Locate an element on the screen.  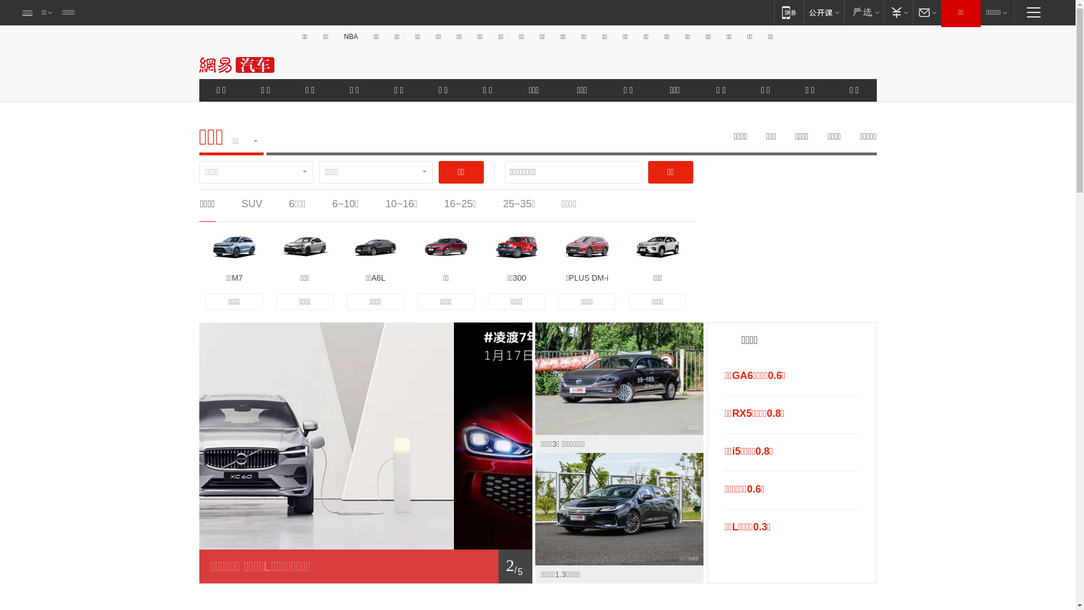
SUV is located at coordinates (252, 204).